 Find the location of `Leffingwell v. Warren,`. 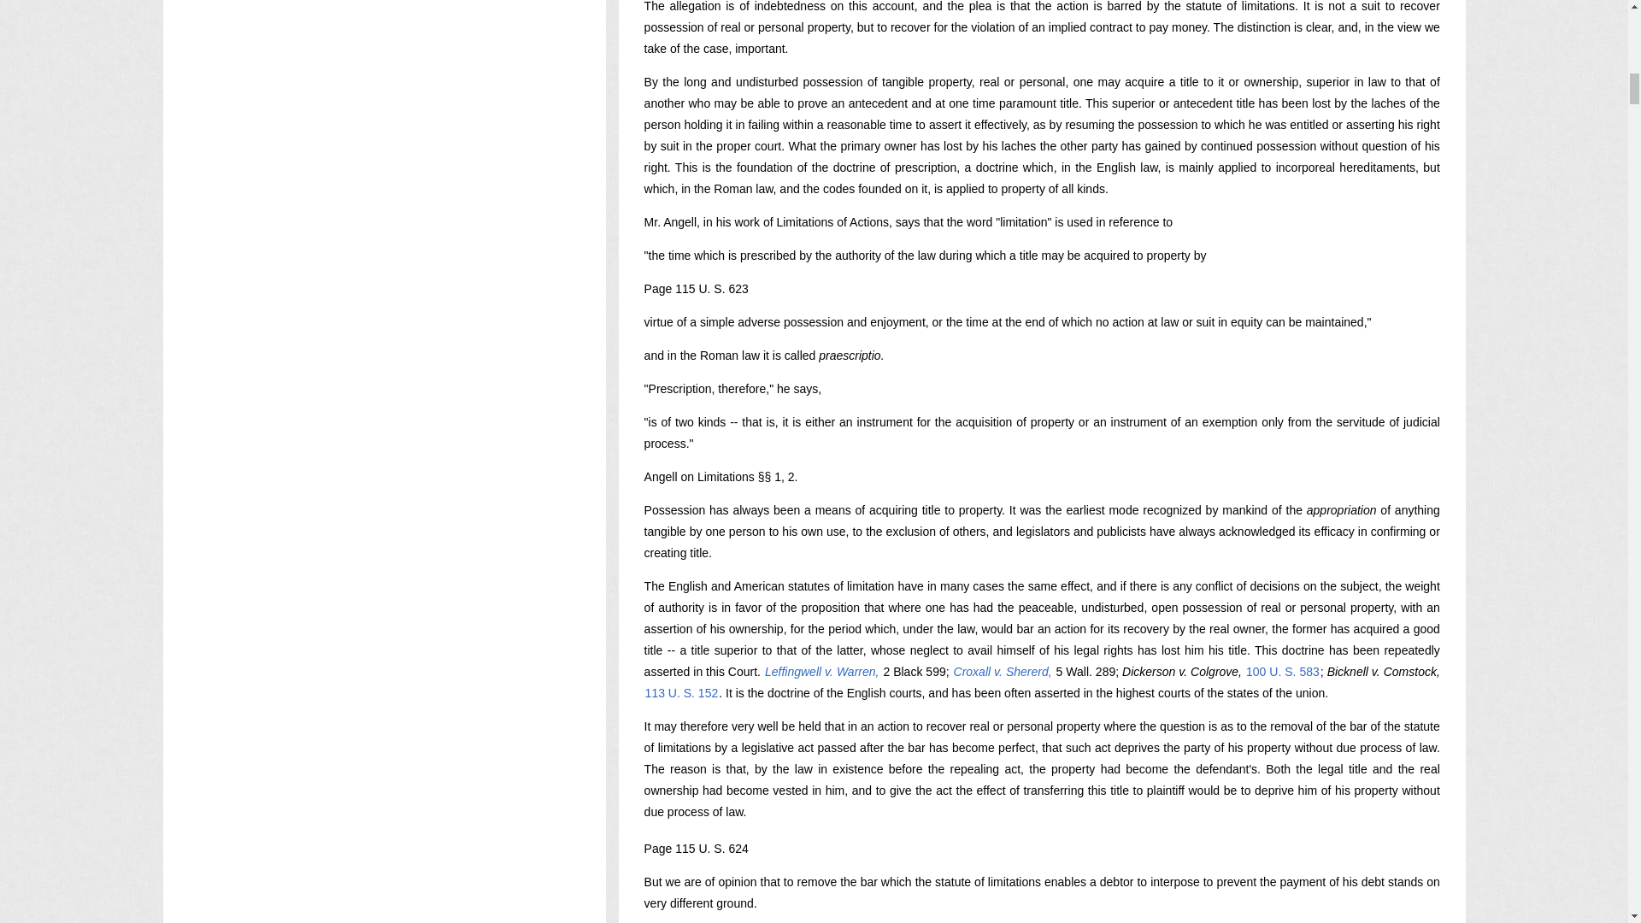

Leffingwell v. Warren, is located at coordinates (822, 671).